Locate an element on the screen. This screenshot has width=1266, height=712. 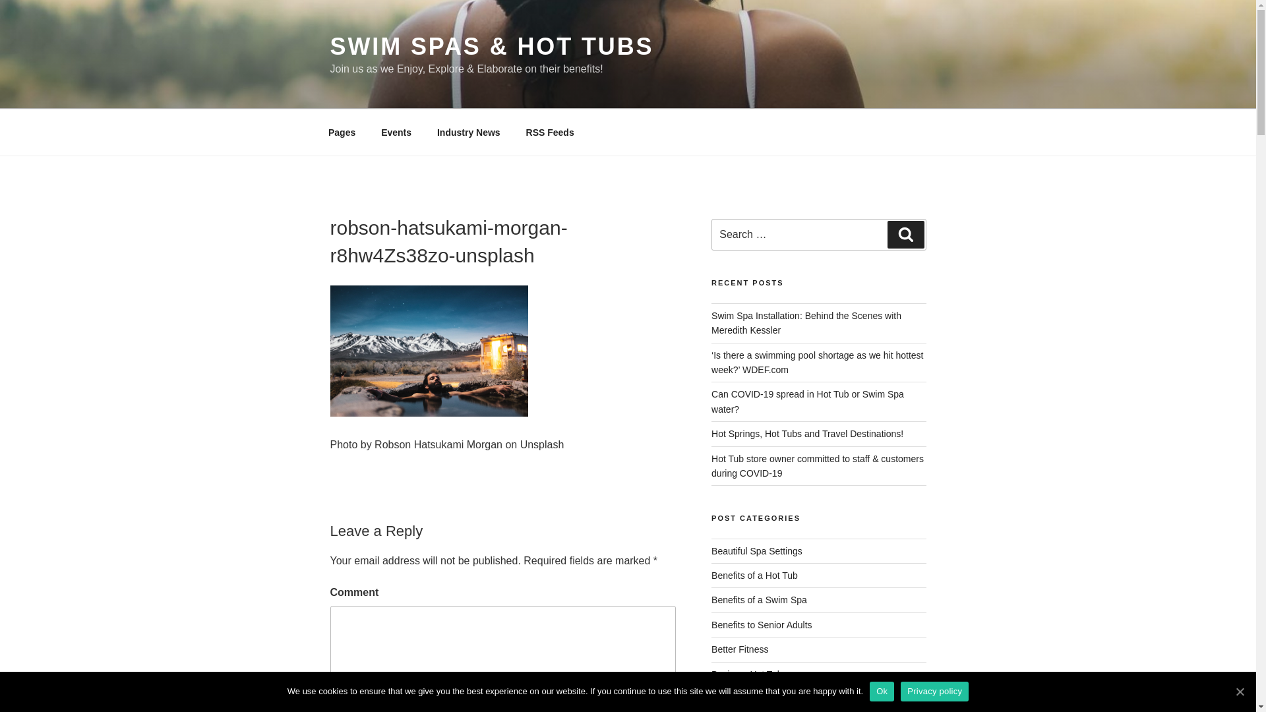
Hot Springs, Hot Tubs and Travel Destinations! is located at coordinates (807, 434).